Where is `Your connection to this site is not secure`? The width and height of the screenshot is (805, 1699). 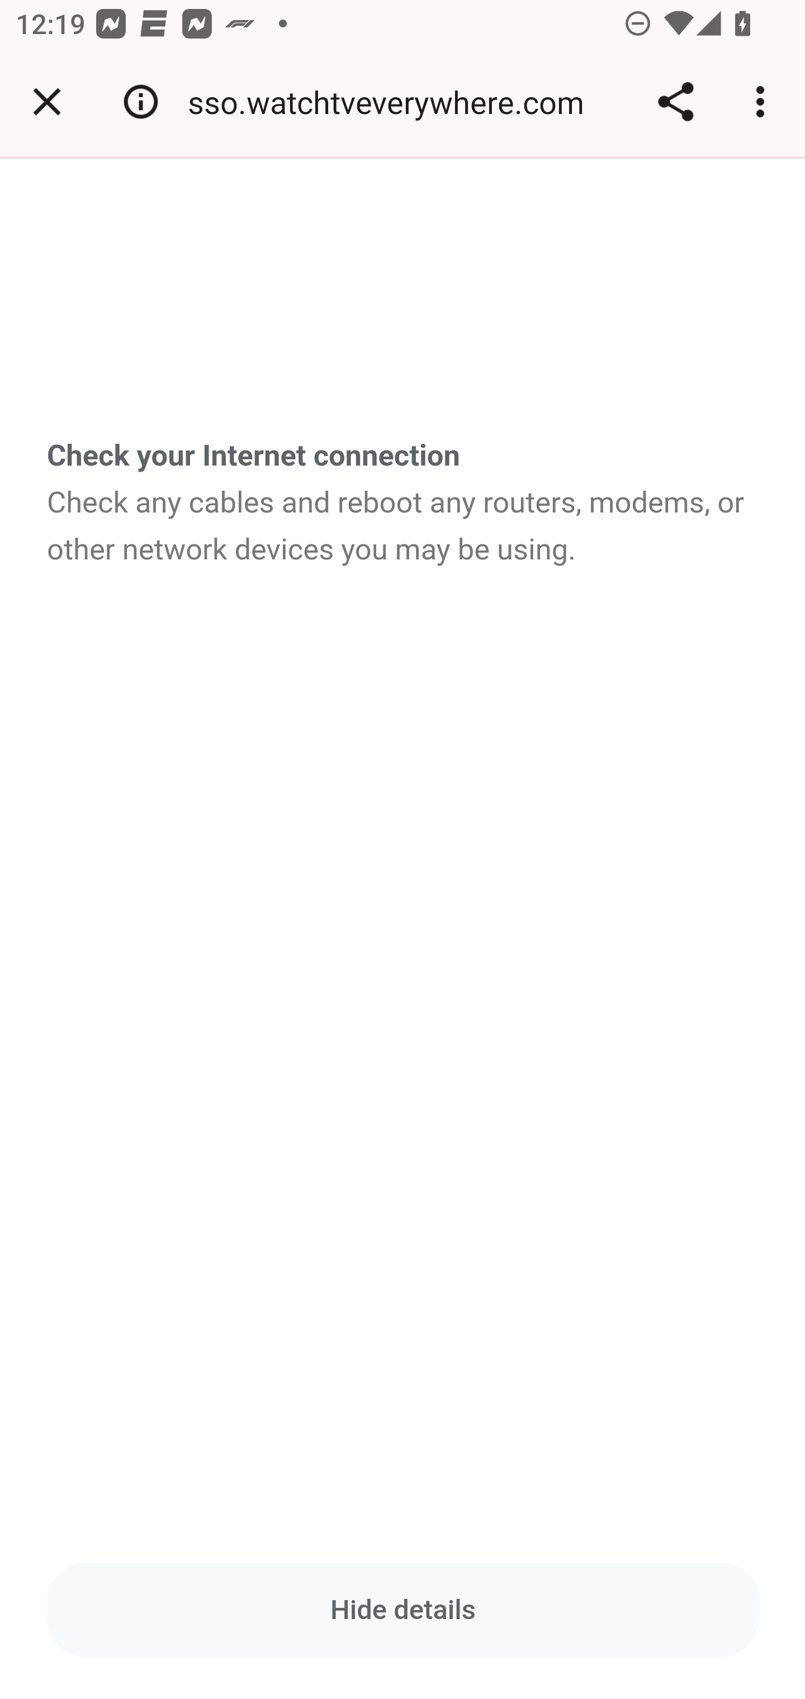
Your connection to this site is not secure is located at coordinates (141, 102).